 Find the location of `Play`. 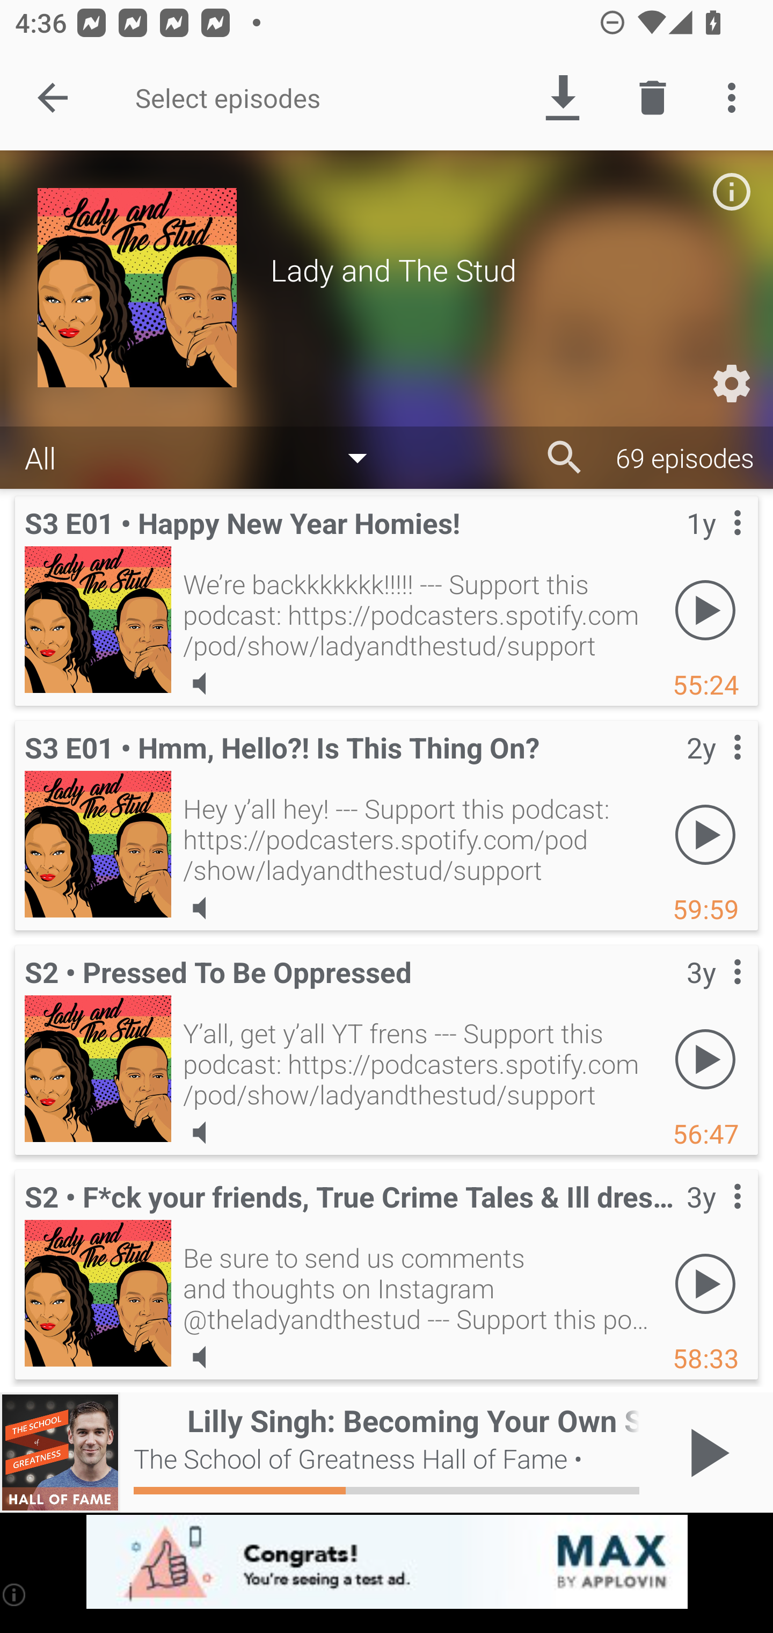

Play is located at coordinates (705, 834).